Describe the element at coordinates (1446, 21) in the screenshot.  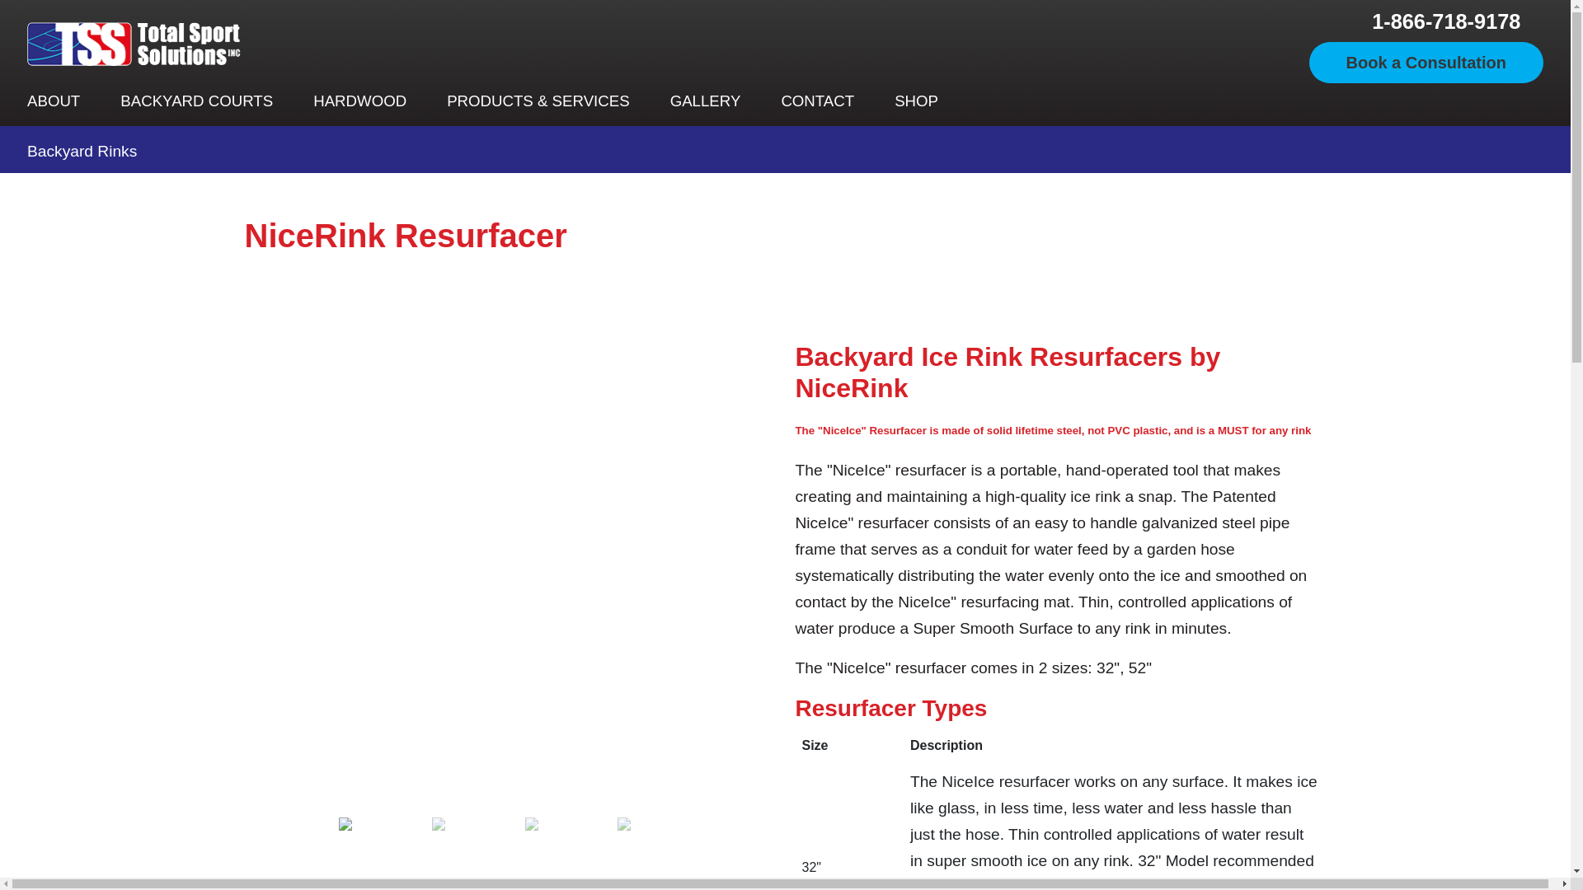
I see `1-866-718-9178` at that location.